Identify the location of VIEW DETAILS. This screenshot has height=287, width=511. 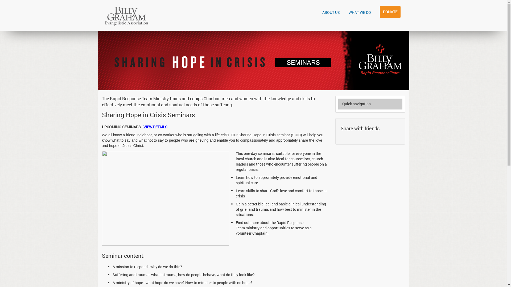
(155, 127).